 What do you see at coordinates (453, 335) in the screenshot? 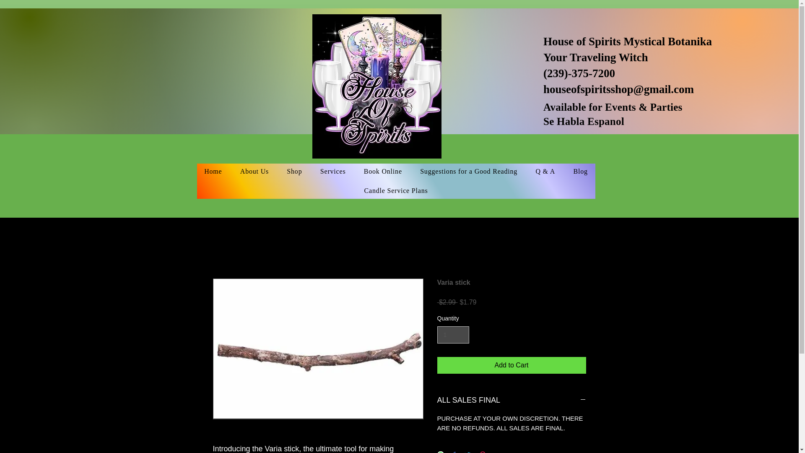
I see `1` at bounding box center [453, 335].